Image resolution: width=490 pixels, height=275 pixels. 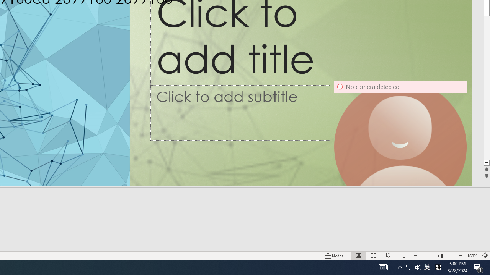 I want to click on Zoom 160%, so click(x=472, y=255).